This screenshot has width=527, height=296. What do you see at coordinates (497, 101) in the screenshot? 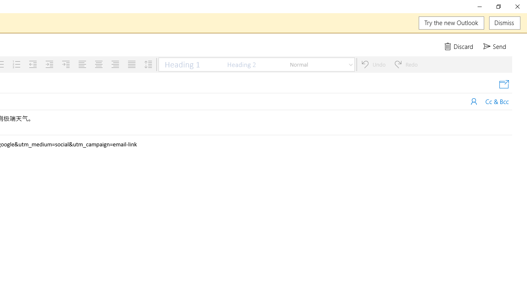
I see `CcBcc` at bounding box center [497, 101].